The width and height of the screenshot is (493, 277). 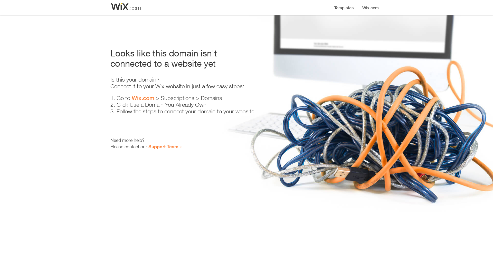 I want to click on Wix.com, so click(x=143, y=98).